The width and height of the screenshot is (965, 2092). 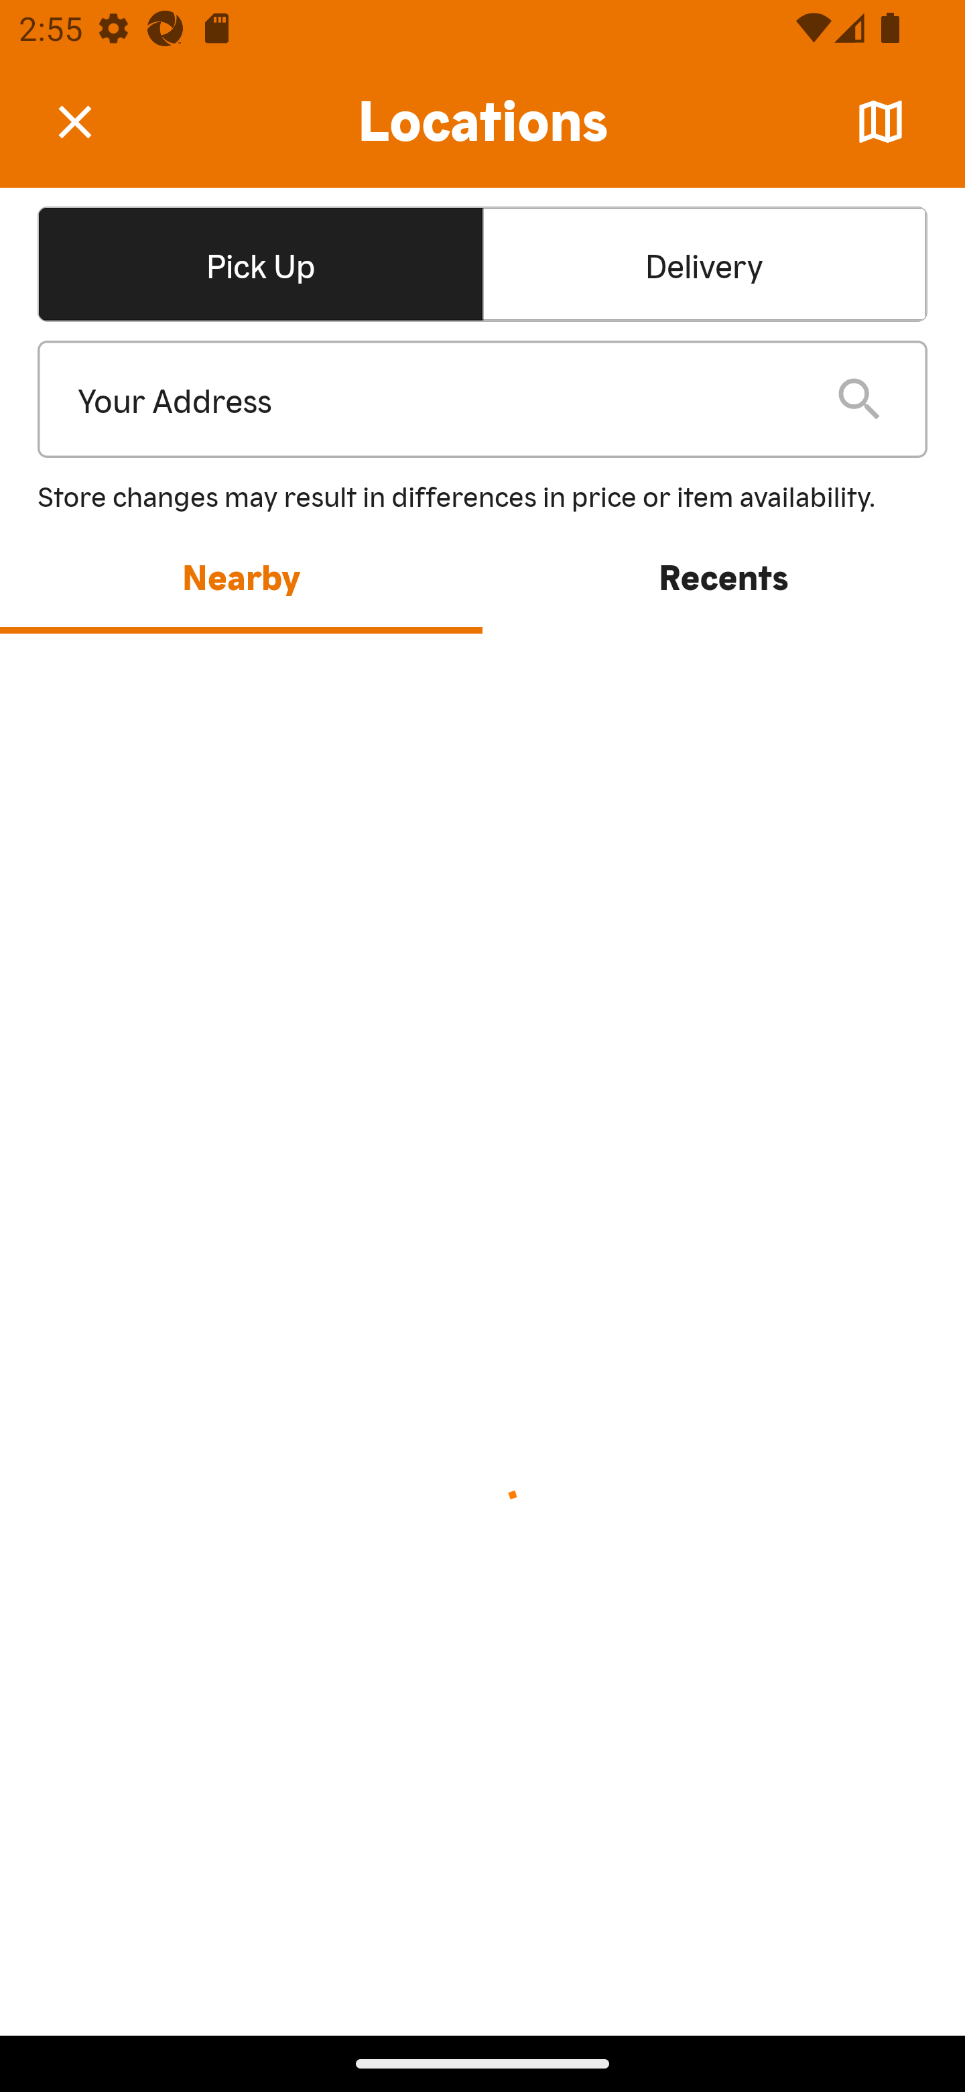 I want to click on Your Address, so click(x=436, y=400).